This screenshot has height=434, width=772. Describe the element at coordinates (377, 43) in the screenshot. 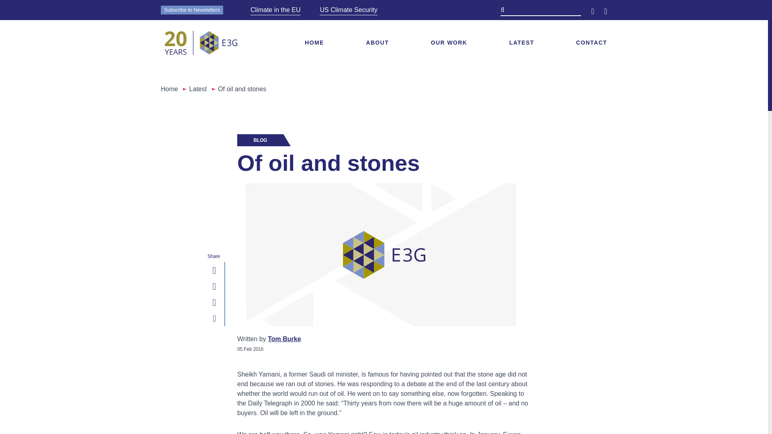

I see `ABOUT` at that location.